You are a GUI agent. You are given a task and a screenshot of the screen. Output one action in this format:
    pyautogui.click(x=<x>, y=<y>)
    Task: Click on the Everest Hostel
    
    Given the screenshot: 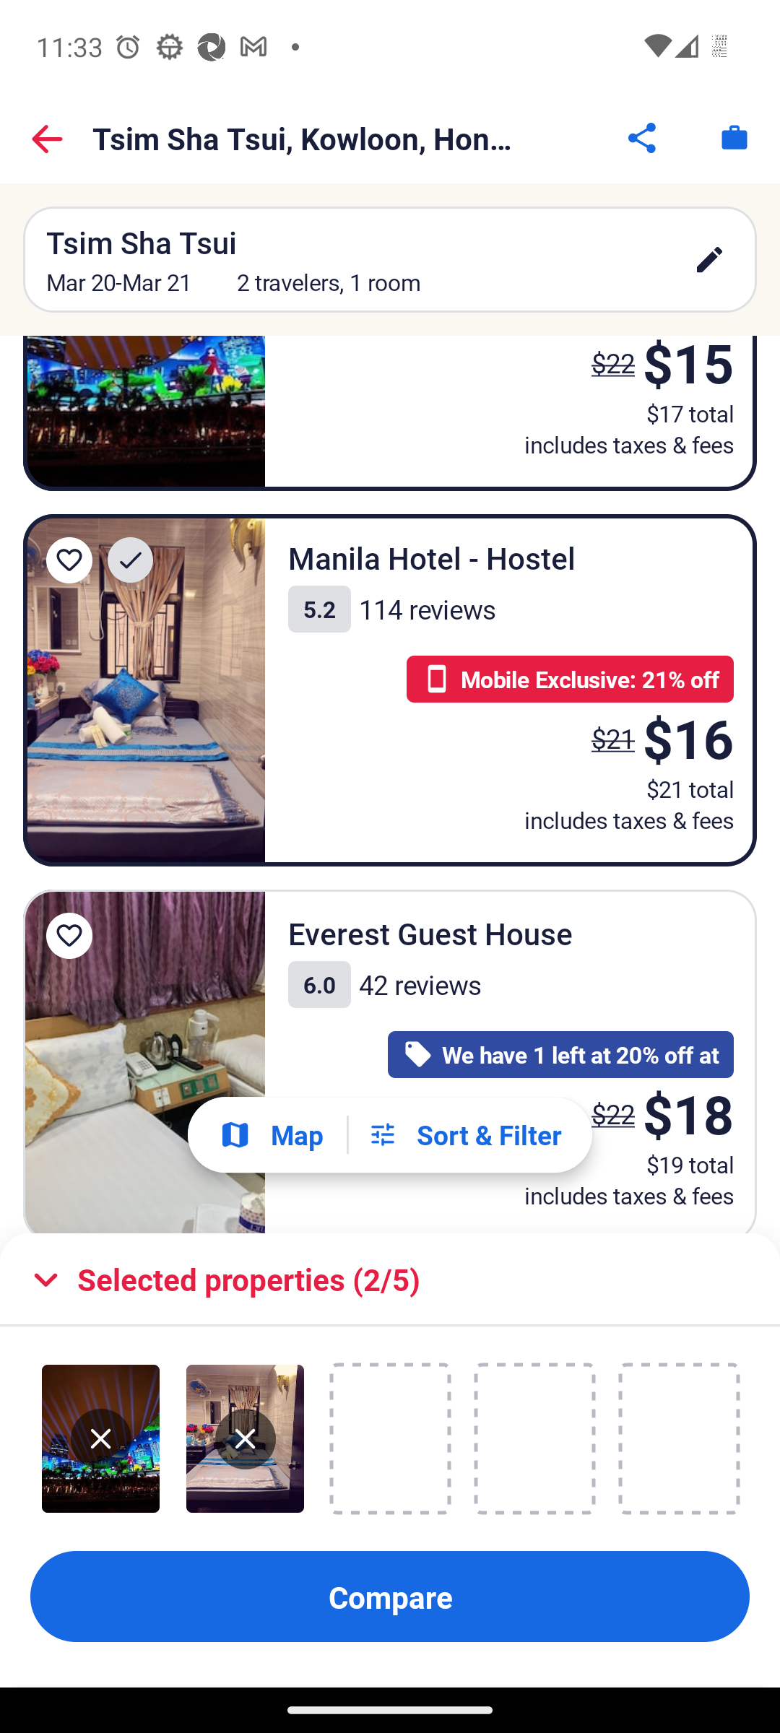 What is the action you would take?
    pyautogui.click(x=144, y=413)
    